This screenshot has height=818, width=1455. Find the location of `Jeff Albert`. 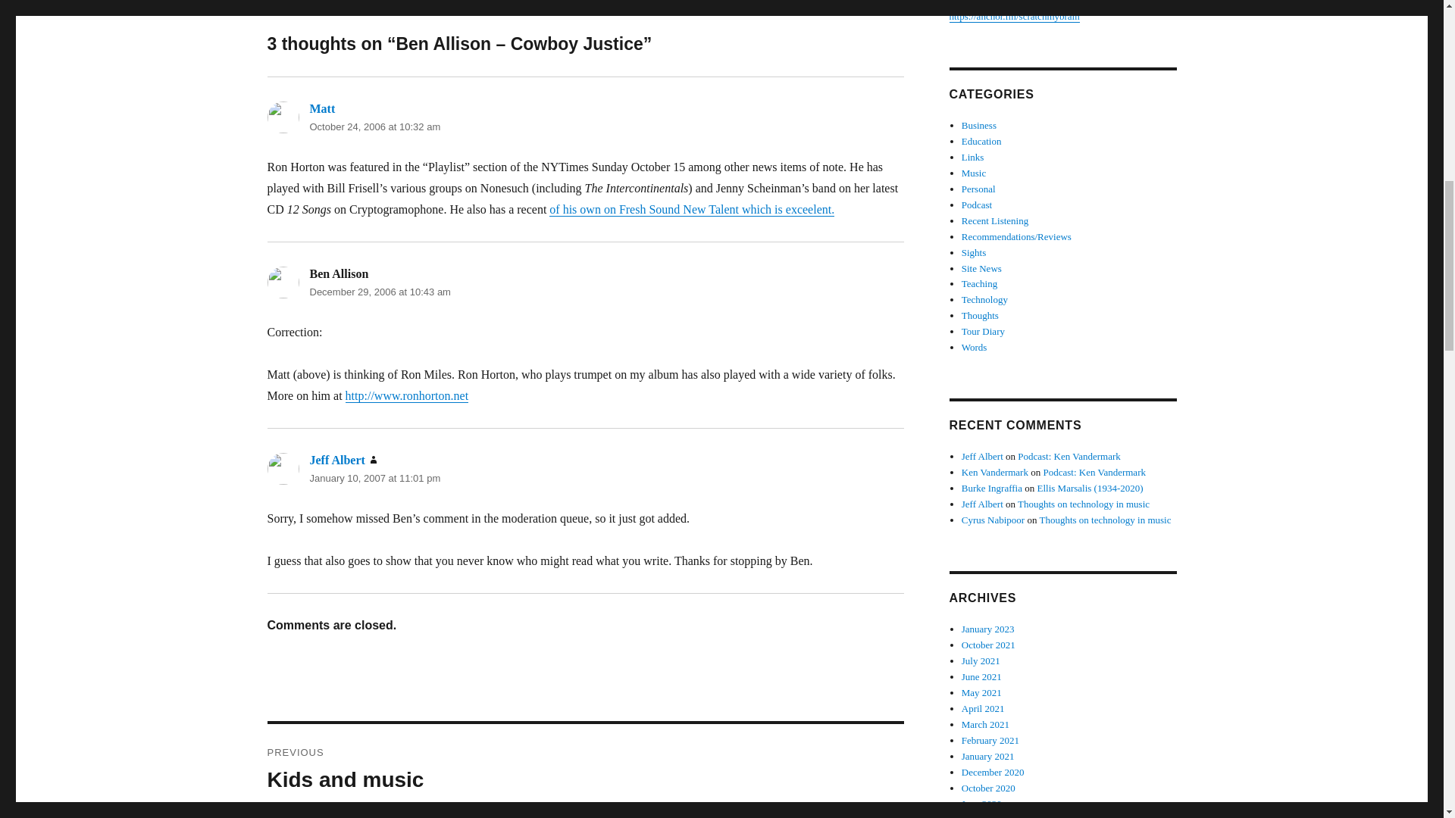

Jeff Albert is located at coordinates (336, 460).